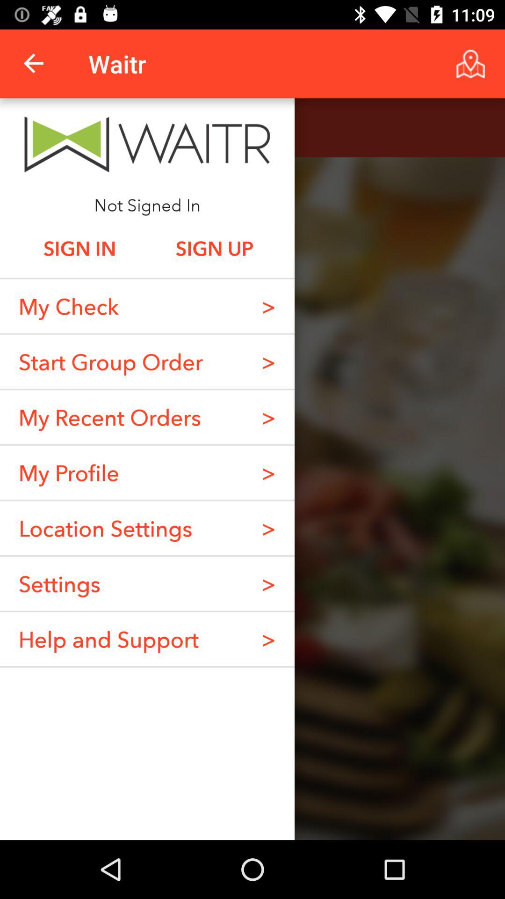 This screenshot has height=899, width=505. Describe the element at coordinates (34, 64) in the screenshot. I see `choose item next to the waitr` at that location.